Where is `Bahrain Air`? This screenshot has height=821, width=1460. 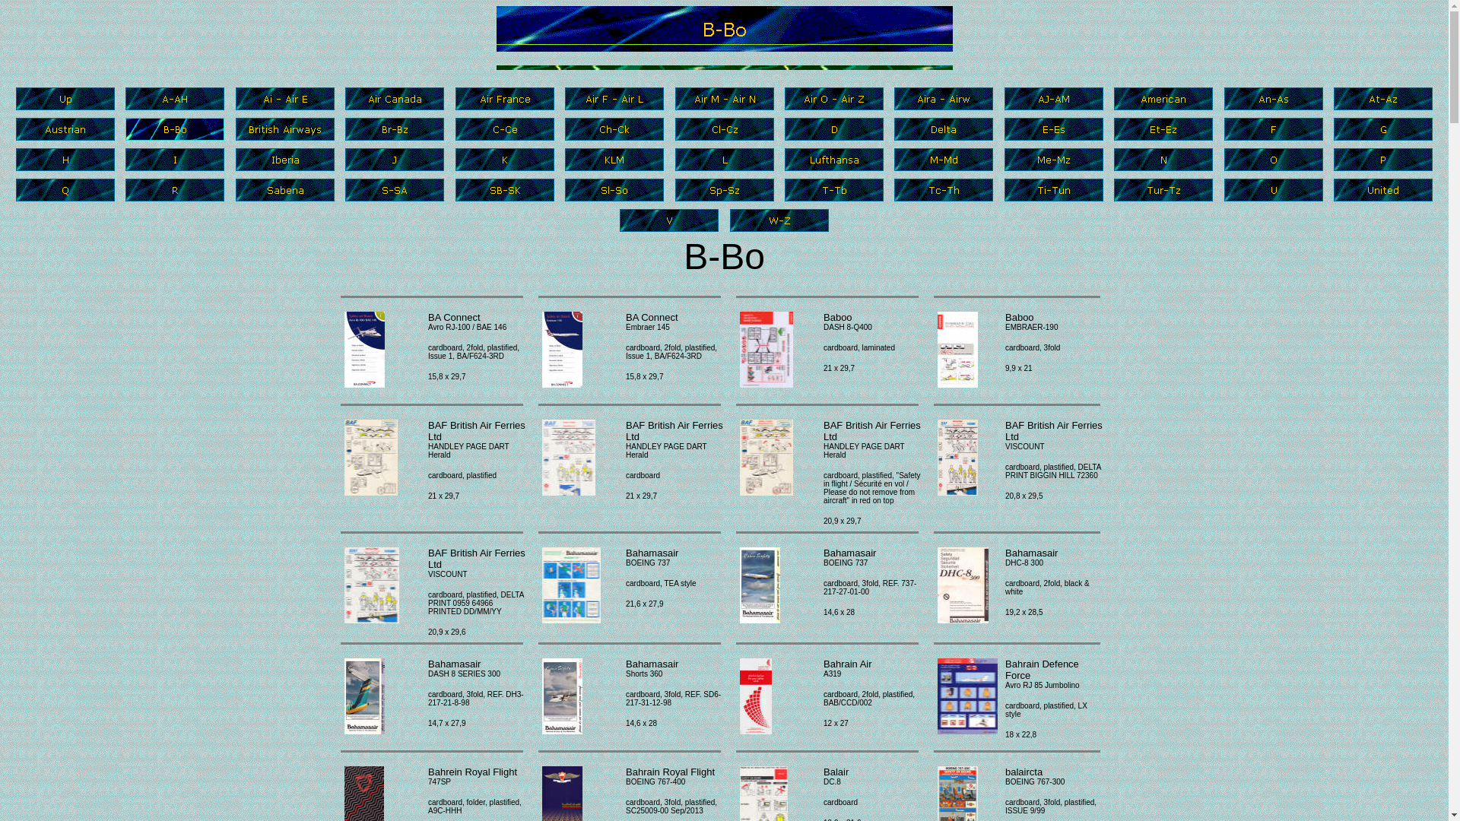
Bahrain Air is located at coordinates (756, 696).